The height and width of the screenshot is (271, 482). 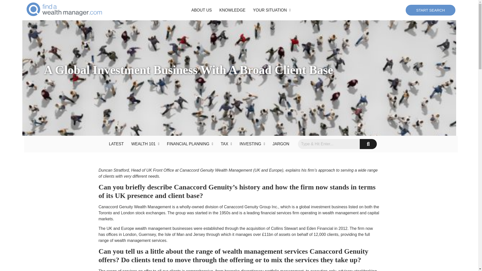 I want to click on START SEARCH, so click(x=431, y=10).